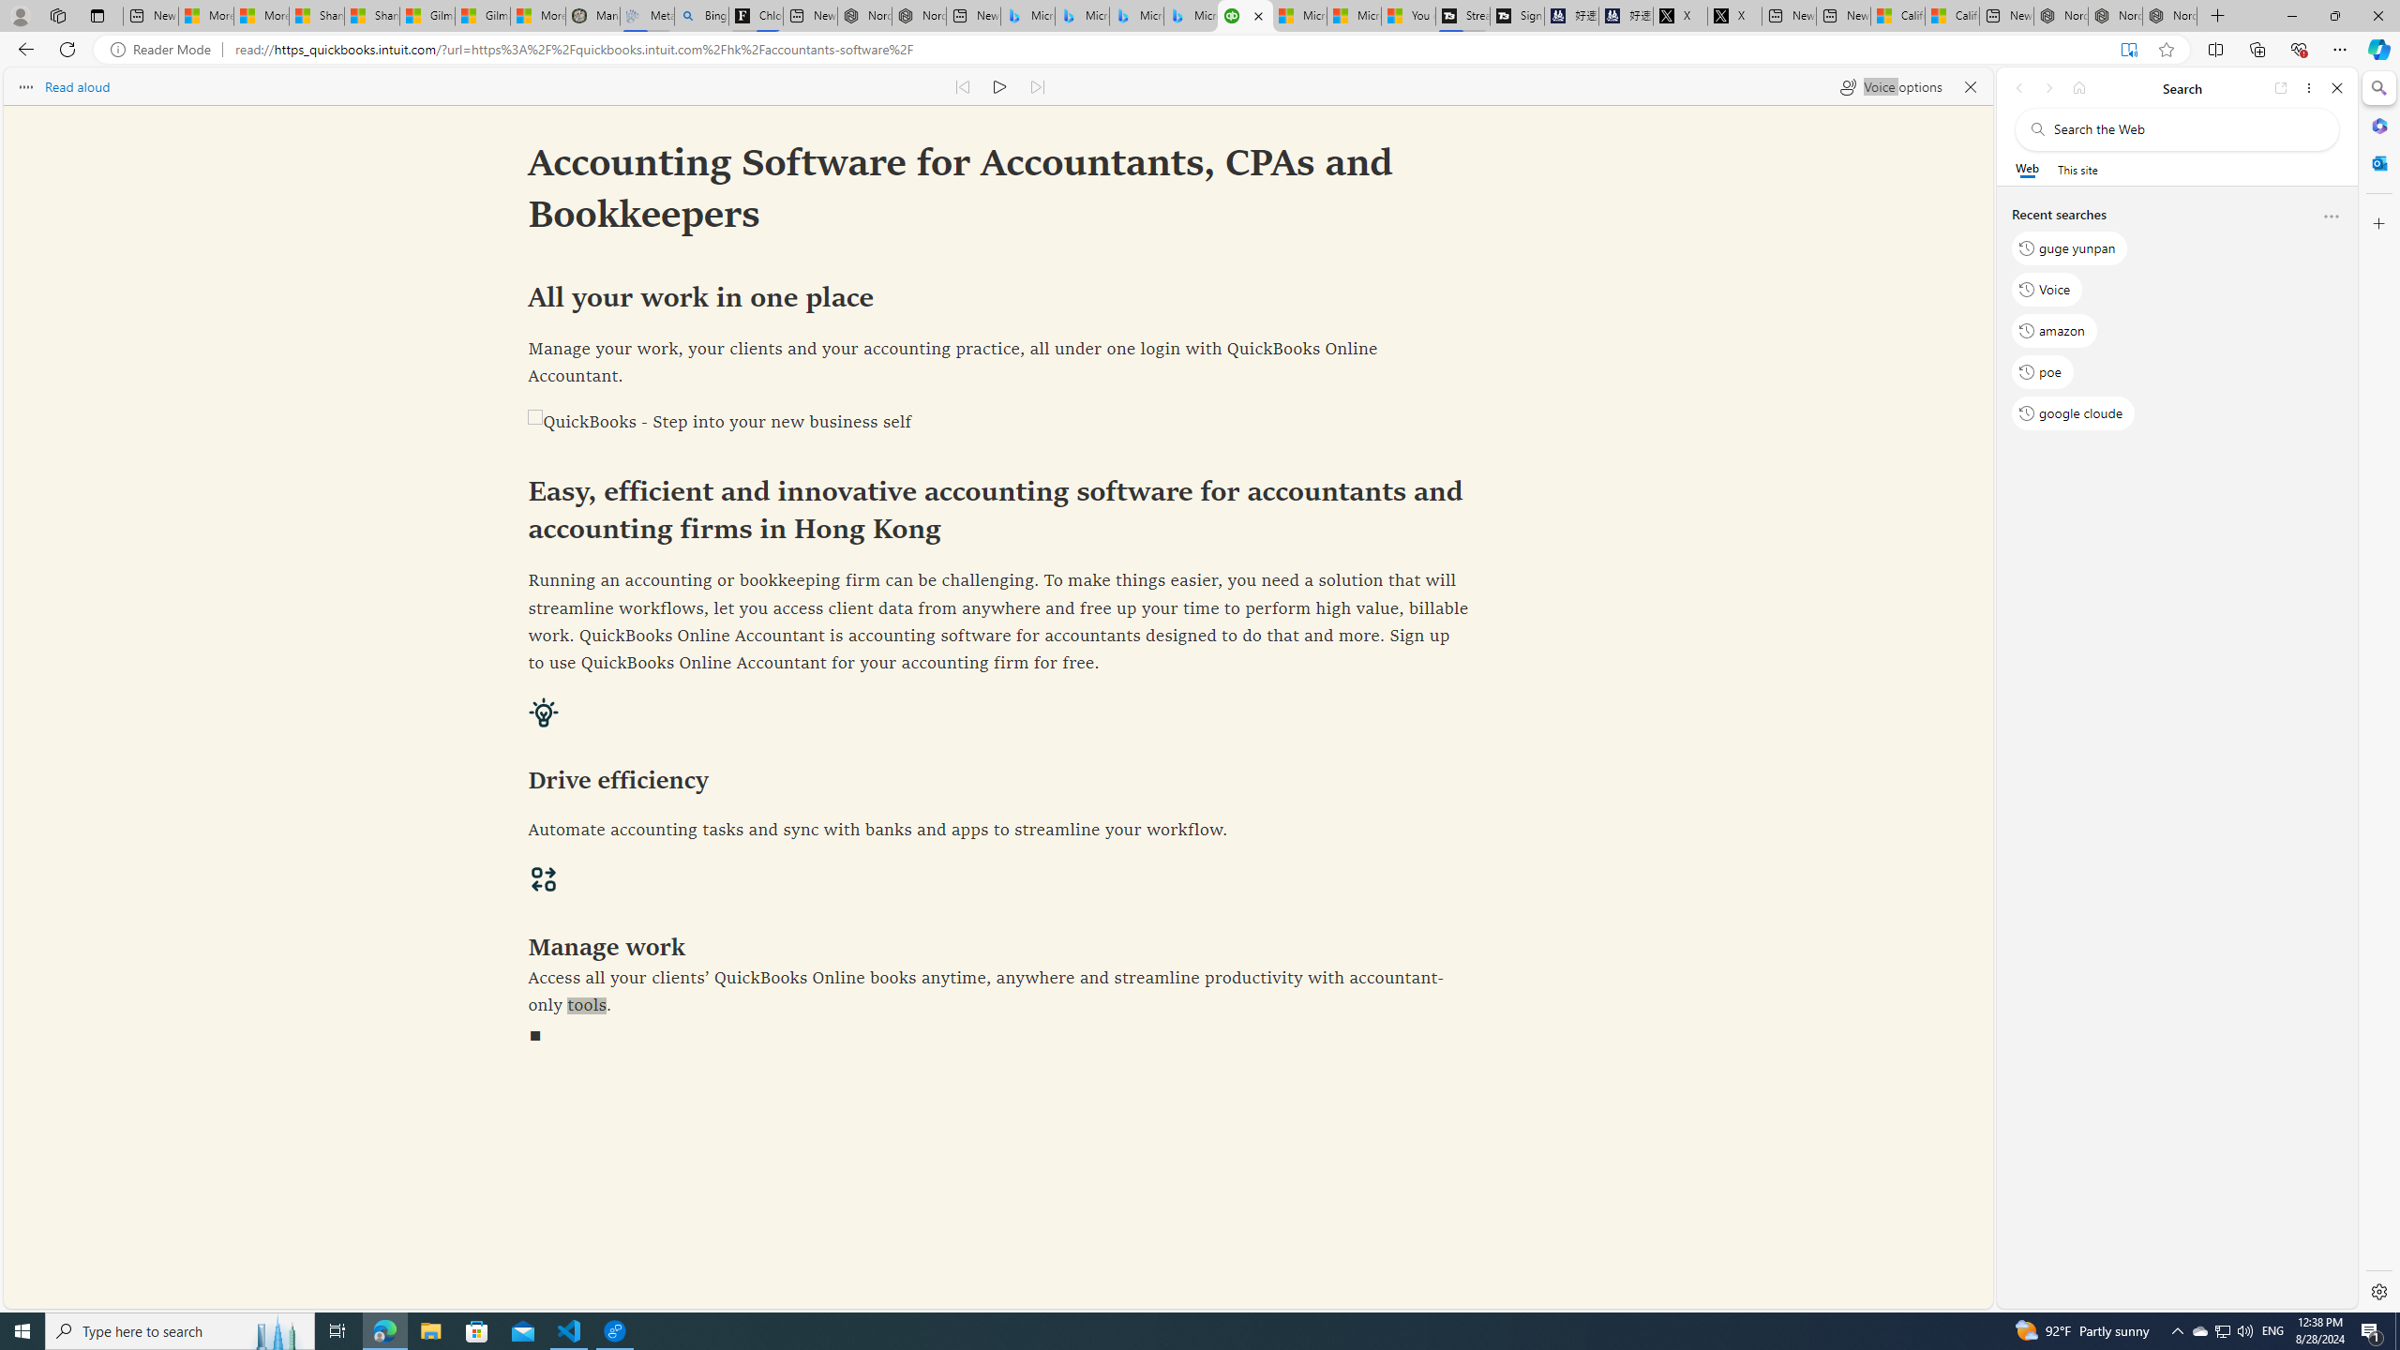 The width and height of the screenshot is (2400, 1350). I want to click on Accounting Software for Accountants, CPAs and Bookkeepers, so click(1245, 16).